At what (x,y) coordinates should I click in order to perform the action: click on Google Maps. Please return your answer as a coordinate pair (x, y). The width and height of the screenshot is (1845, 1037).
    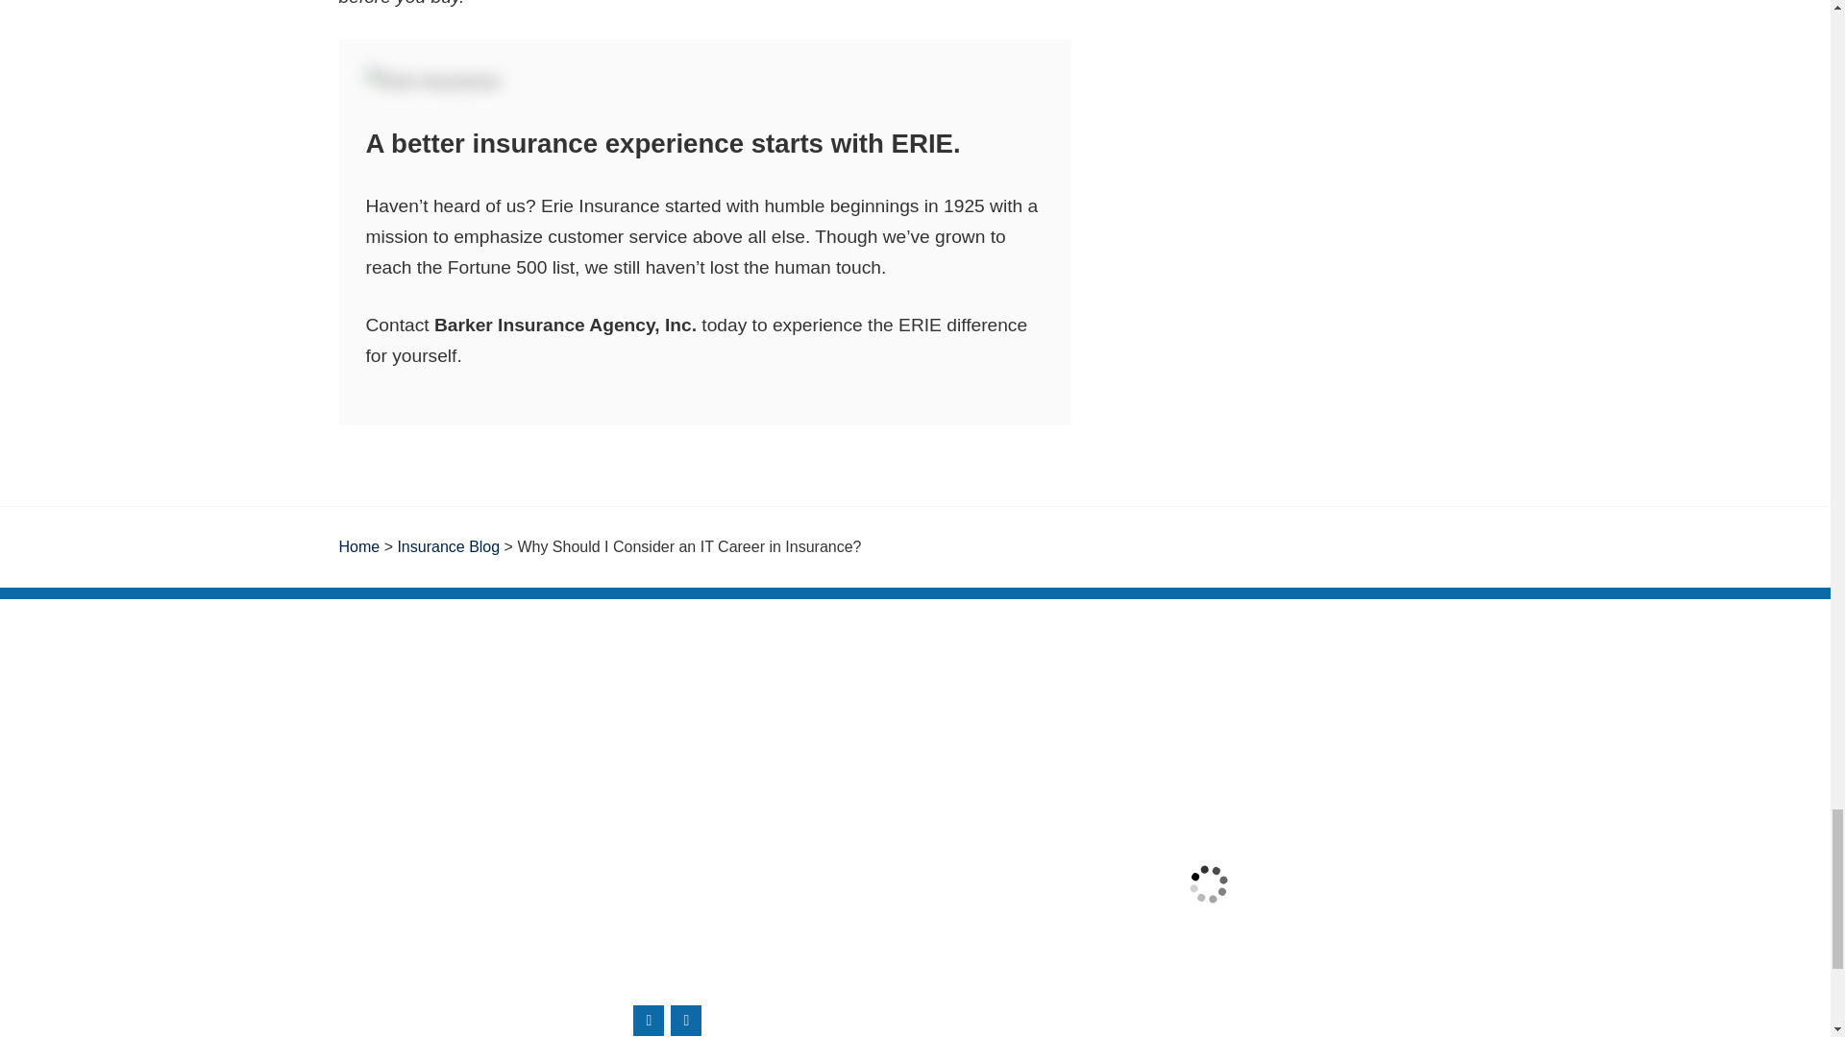
    Looking at the image, I should click on (648, 1020).